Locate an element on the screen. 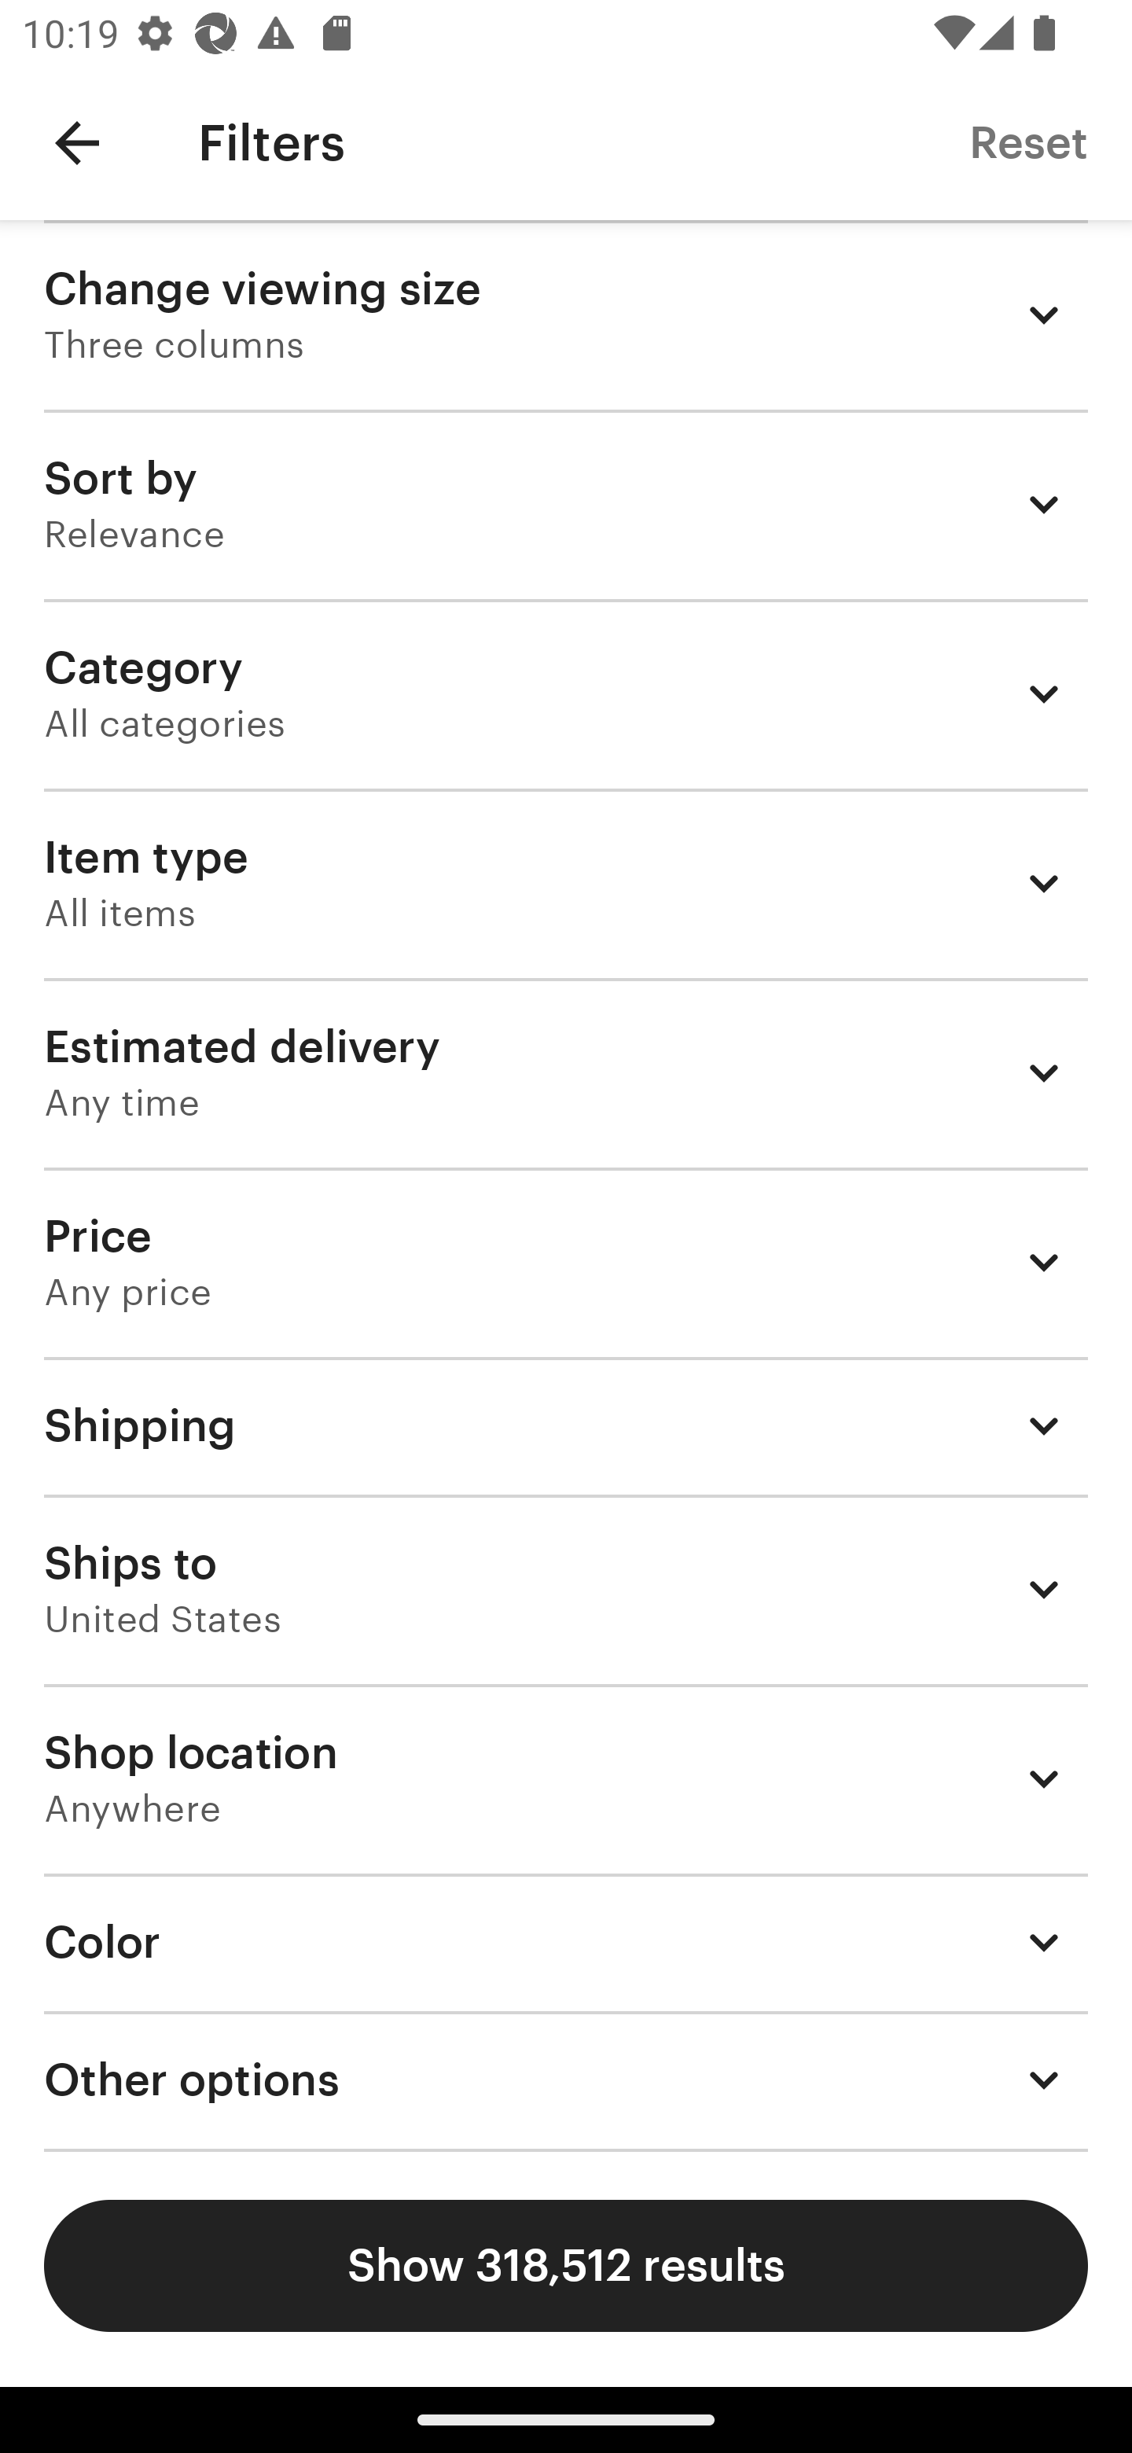 The width and height of the screenshot is (1132, 2453). Sort by Relevance is located at coordinates (566, 504).